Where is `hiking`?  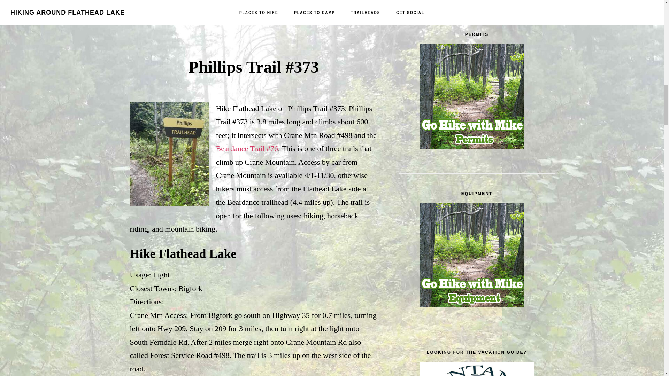 hiking is located at coordinates (203, 8).